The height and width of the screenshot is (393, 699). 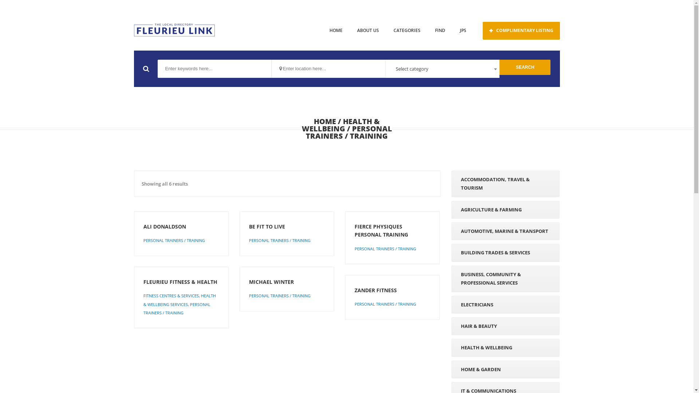 I want to click on PERSONAL TRAINERS / TRAINING, so click(x=280, y=240).